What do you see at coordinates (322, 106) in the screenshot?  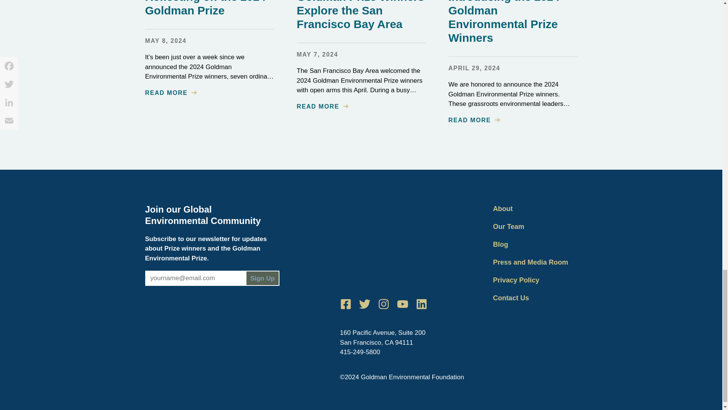 I see `READ MORE` at bounding box center [322, 106].